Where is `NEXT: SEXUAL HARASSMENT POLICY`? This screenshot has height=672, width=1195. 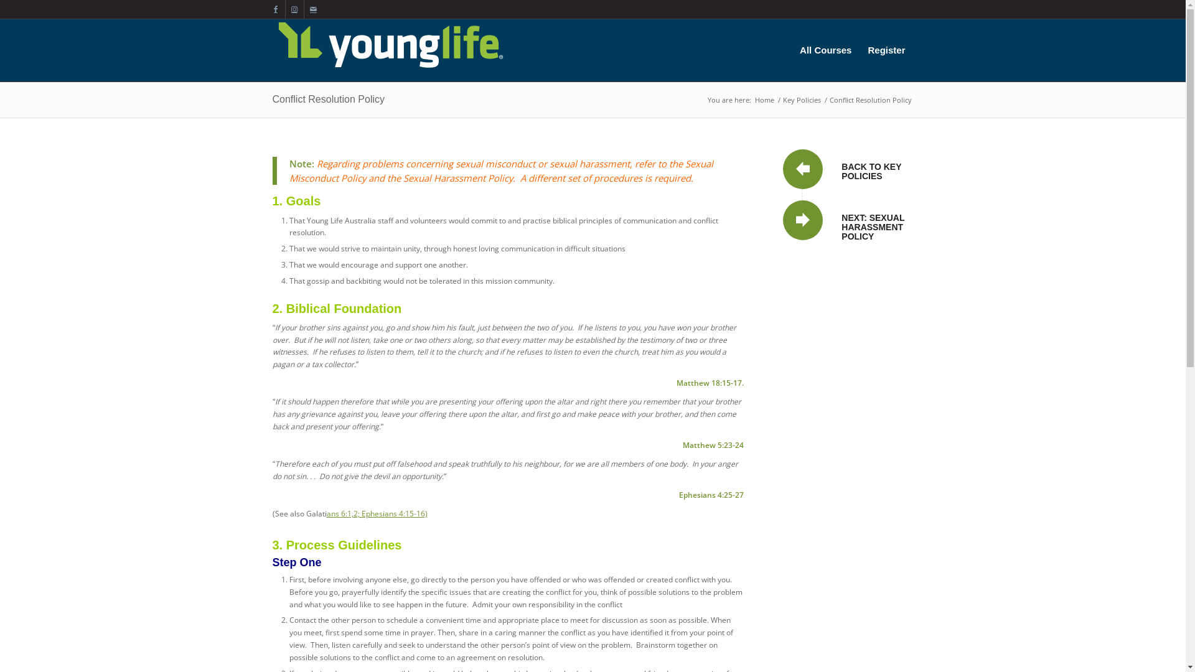 NEXT: SEXUAL HARASSMENT POLICY is located at coordinates (873, 228).